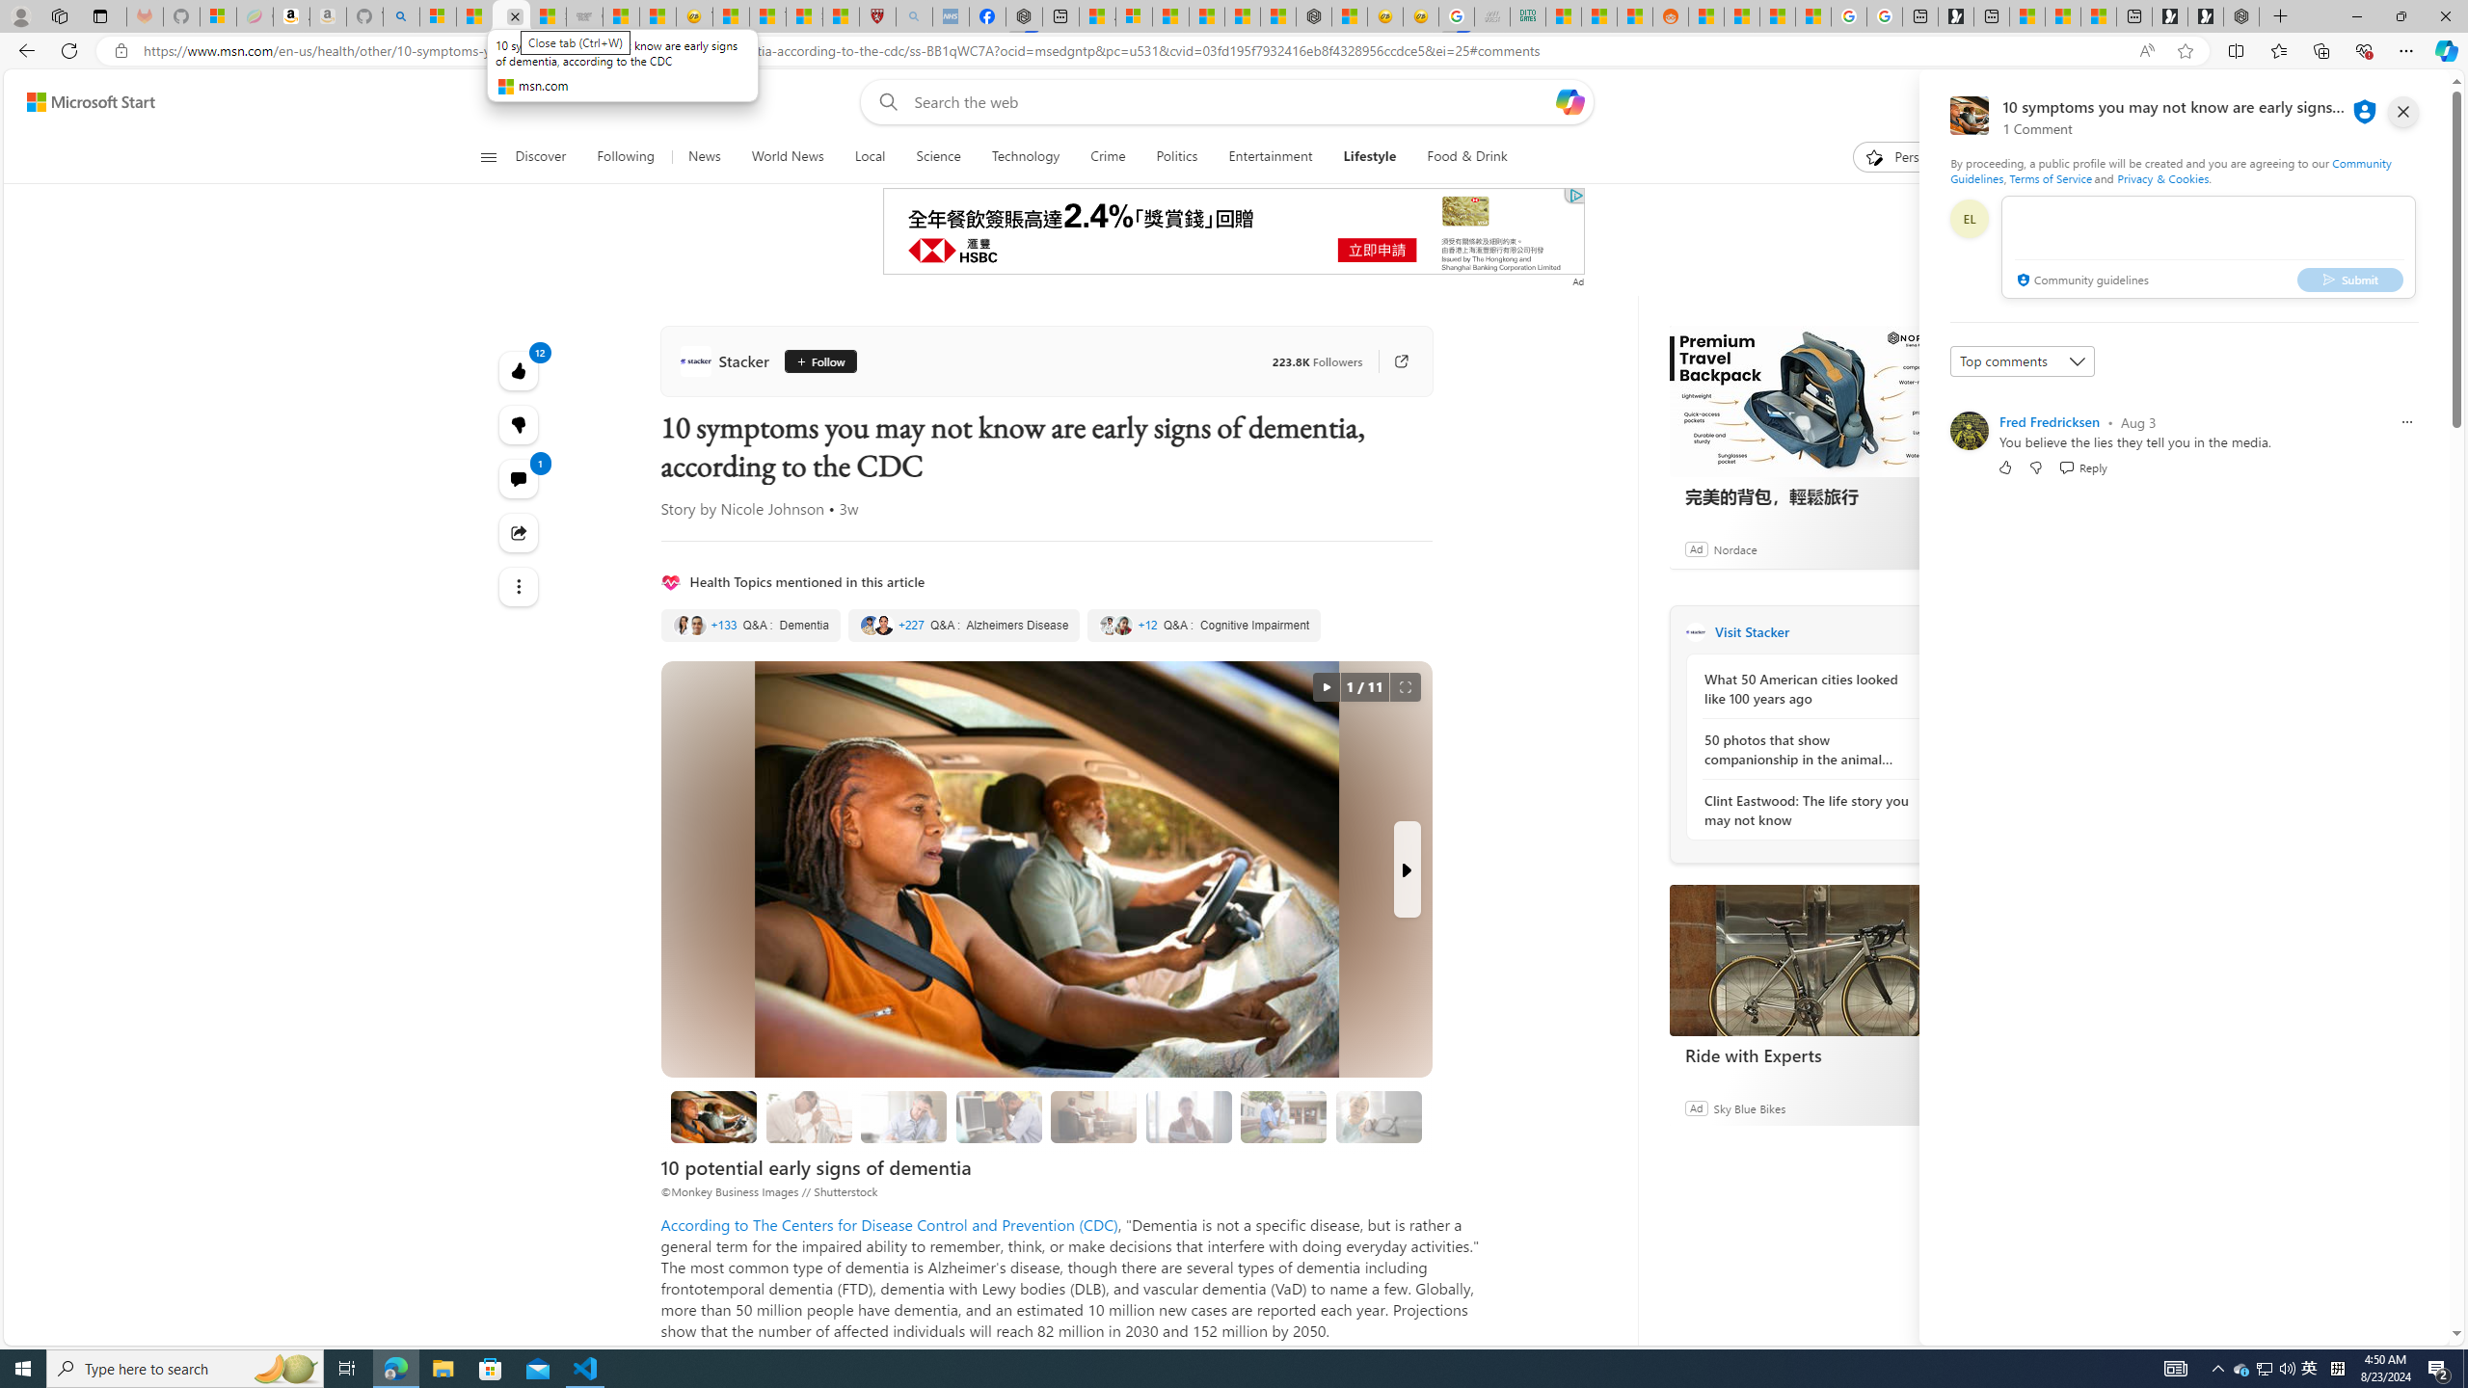  Describe the element at coordinates (1813, 960) in the screenshot. I see `Ride with Experts` at that location.